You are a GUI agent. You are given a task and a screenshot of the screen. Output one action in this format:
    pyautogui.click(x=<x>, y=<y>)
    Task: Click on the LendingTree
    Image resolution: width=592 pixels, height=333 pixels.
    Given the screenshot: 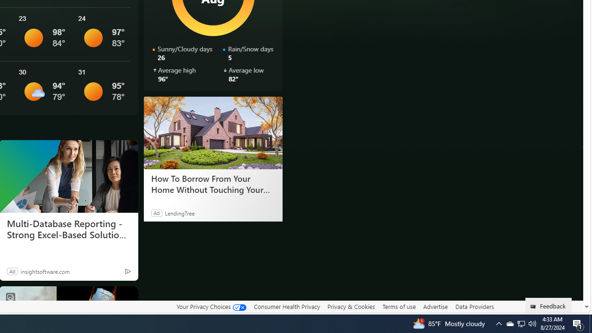 What is the action you would take?
    pyautogui.click(x=179, y=213)
    